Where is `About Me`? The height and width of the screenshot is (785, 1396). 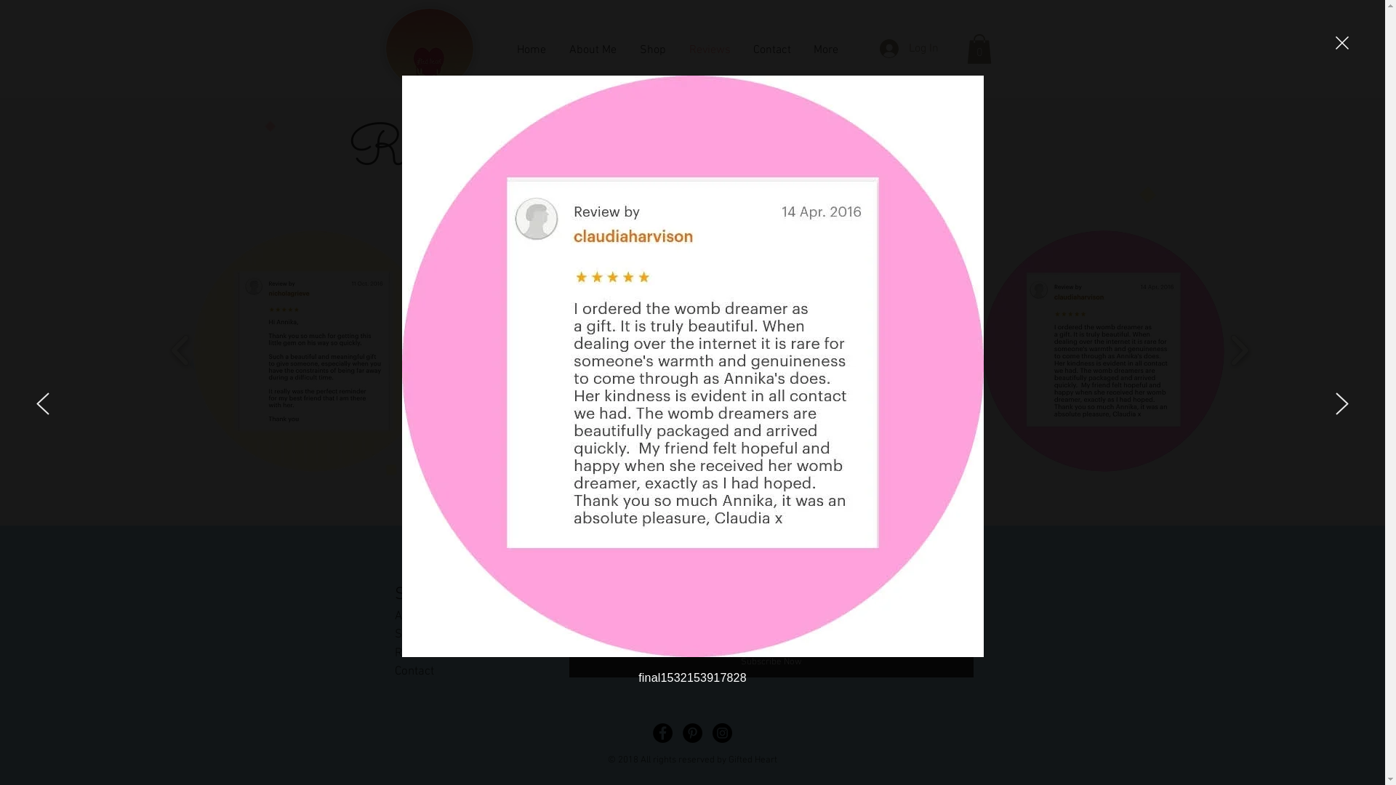
About Me is located at coordinates (419, 616).